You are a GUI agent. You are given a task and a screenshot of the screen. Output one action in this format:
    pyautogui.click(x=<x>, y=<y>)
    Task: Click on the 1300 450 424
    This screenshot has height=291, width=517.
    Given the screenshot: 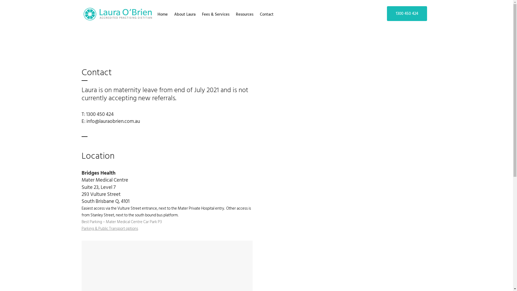 What is the action you would take?
    pyautogui.click(x=407, y=13)
    